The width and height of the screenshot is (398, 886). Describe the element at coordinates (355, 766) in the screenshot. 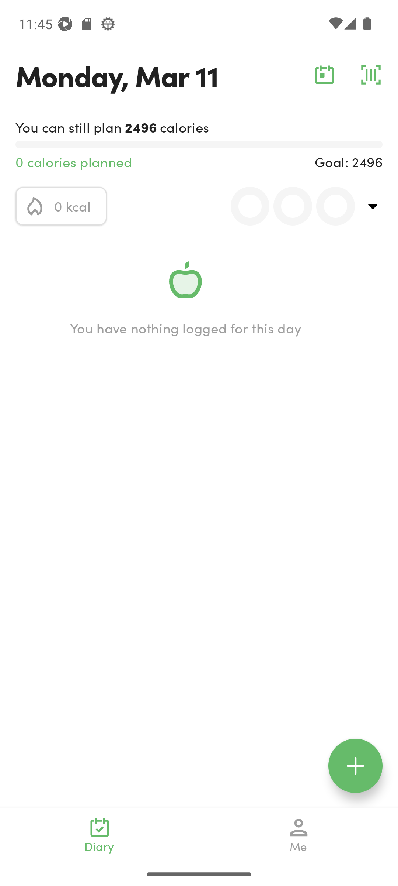

I see `floating_action_icon` at that location.